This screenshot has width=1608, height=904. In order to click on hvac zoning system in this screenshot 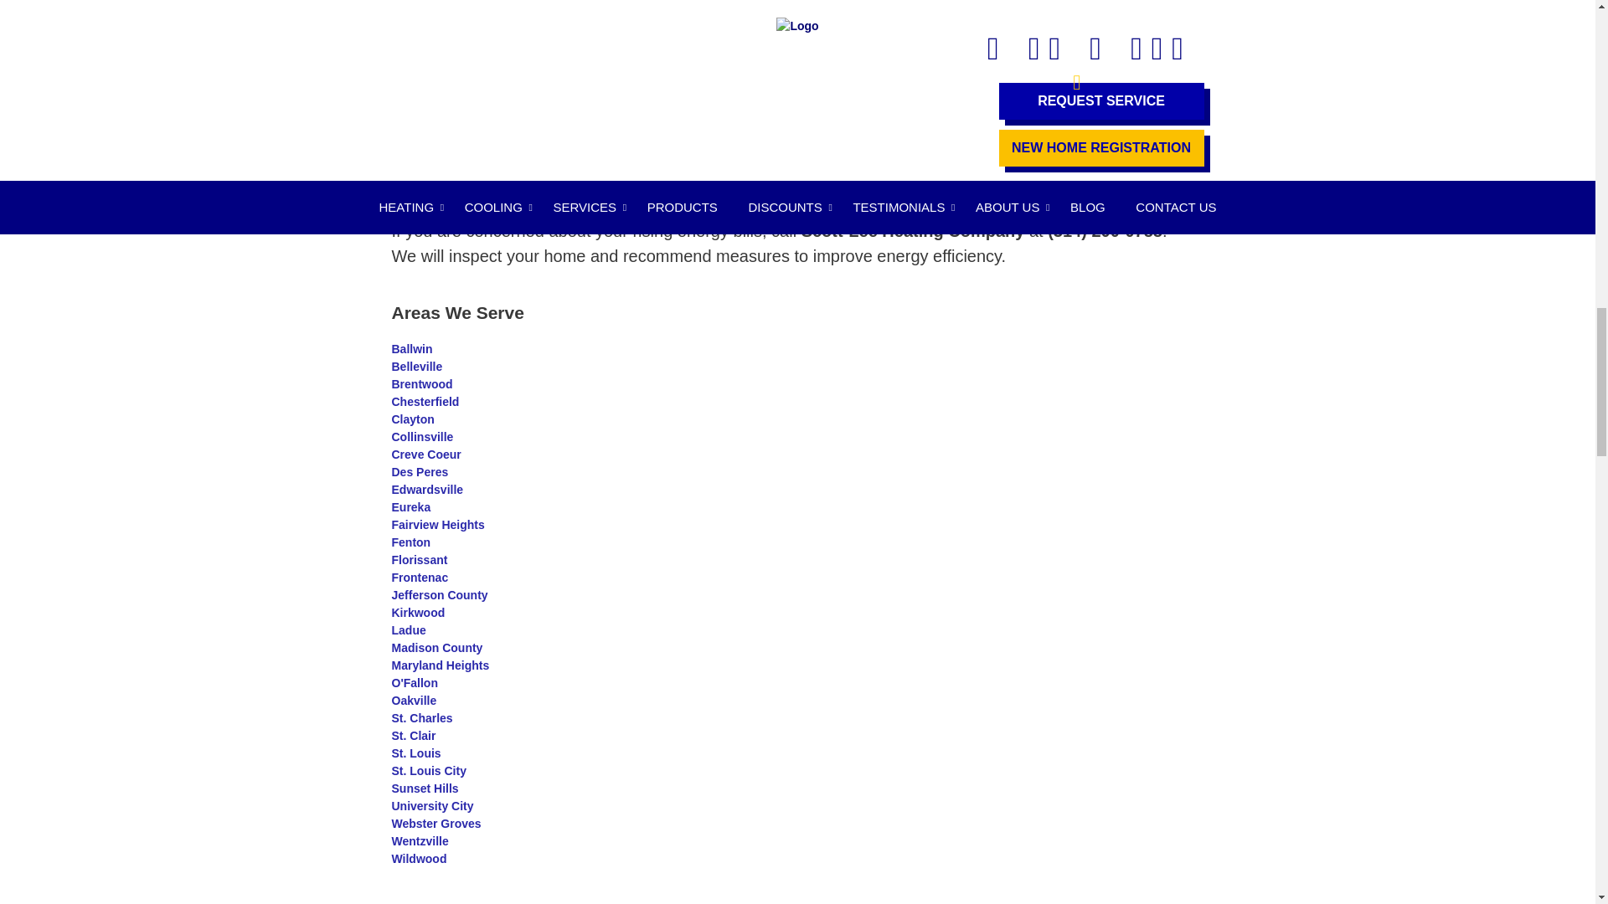, I will do `click(469, 129)`.